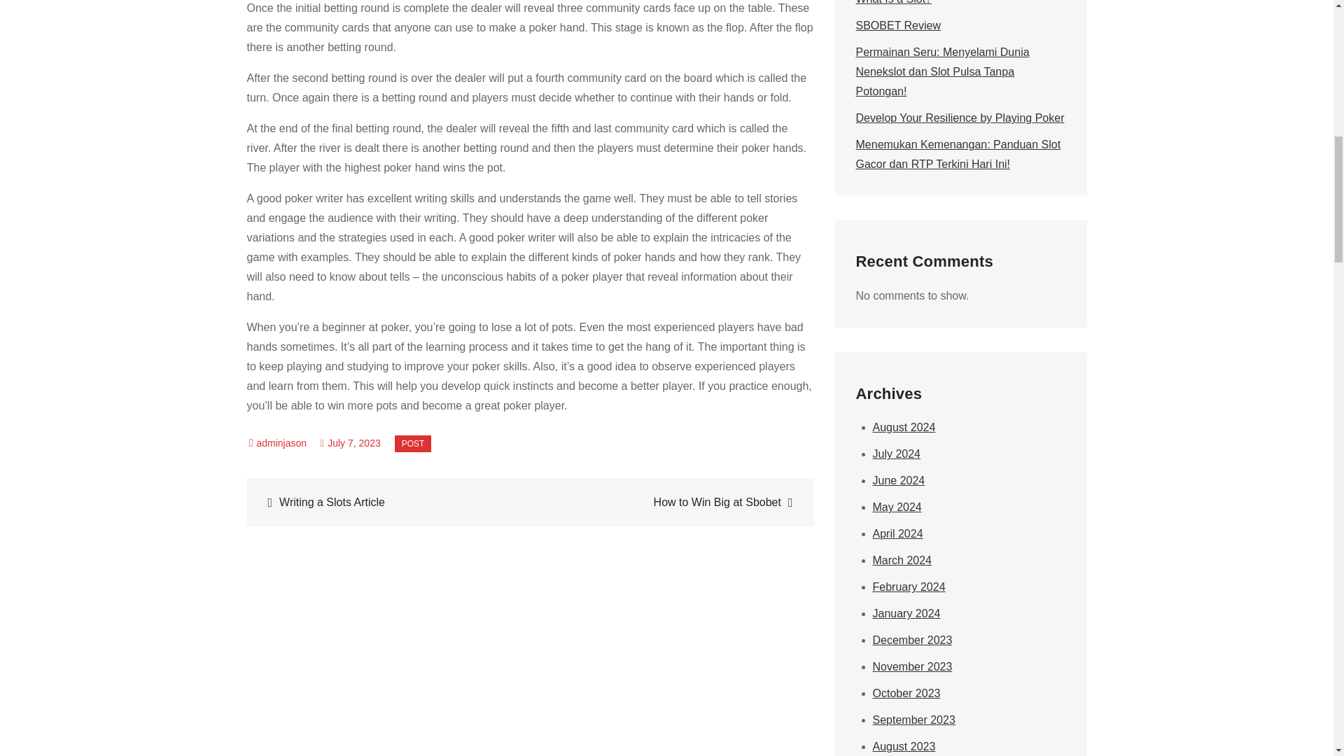  What do you see at coordinates (906, 613) in the screenshot?
I see `January 2024` at bounding box center [906, 613].